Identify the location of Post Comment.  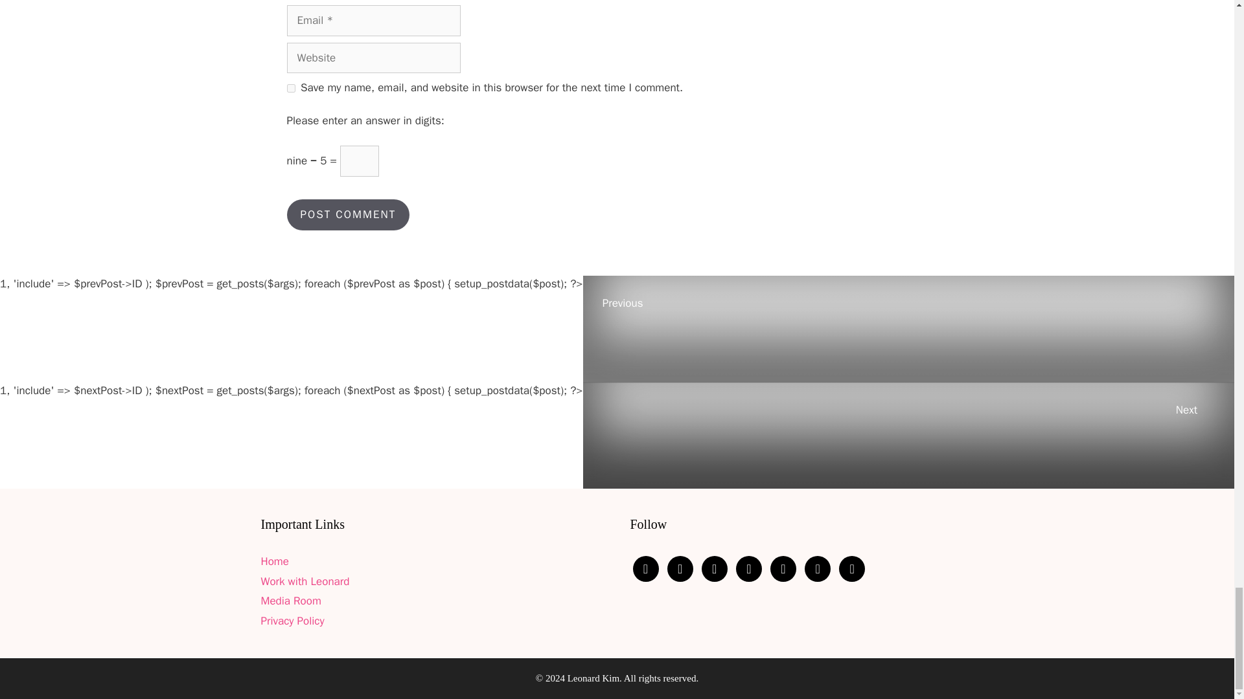
(347, 215).